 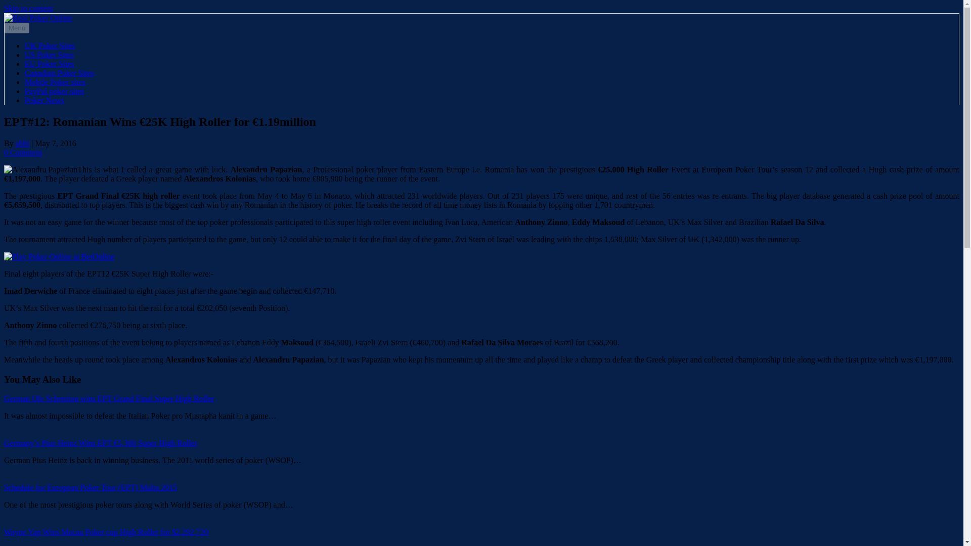 What do you see at coordinates (22, 143) in the screenshot?
I see `Posts by abhi` at bounding box center [22, 143].